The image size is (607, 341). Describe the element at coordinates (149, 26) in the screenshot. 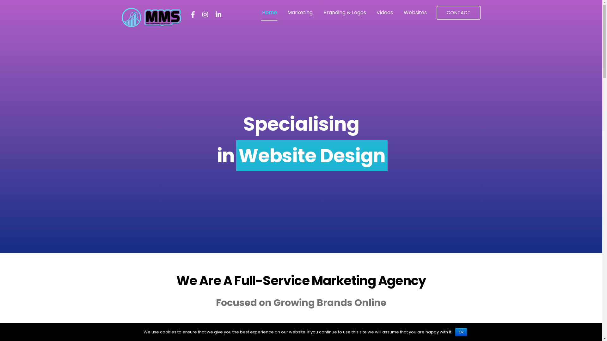

I see `Multimedia Marketing Solutions` at that location.